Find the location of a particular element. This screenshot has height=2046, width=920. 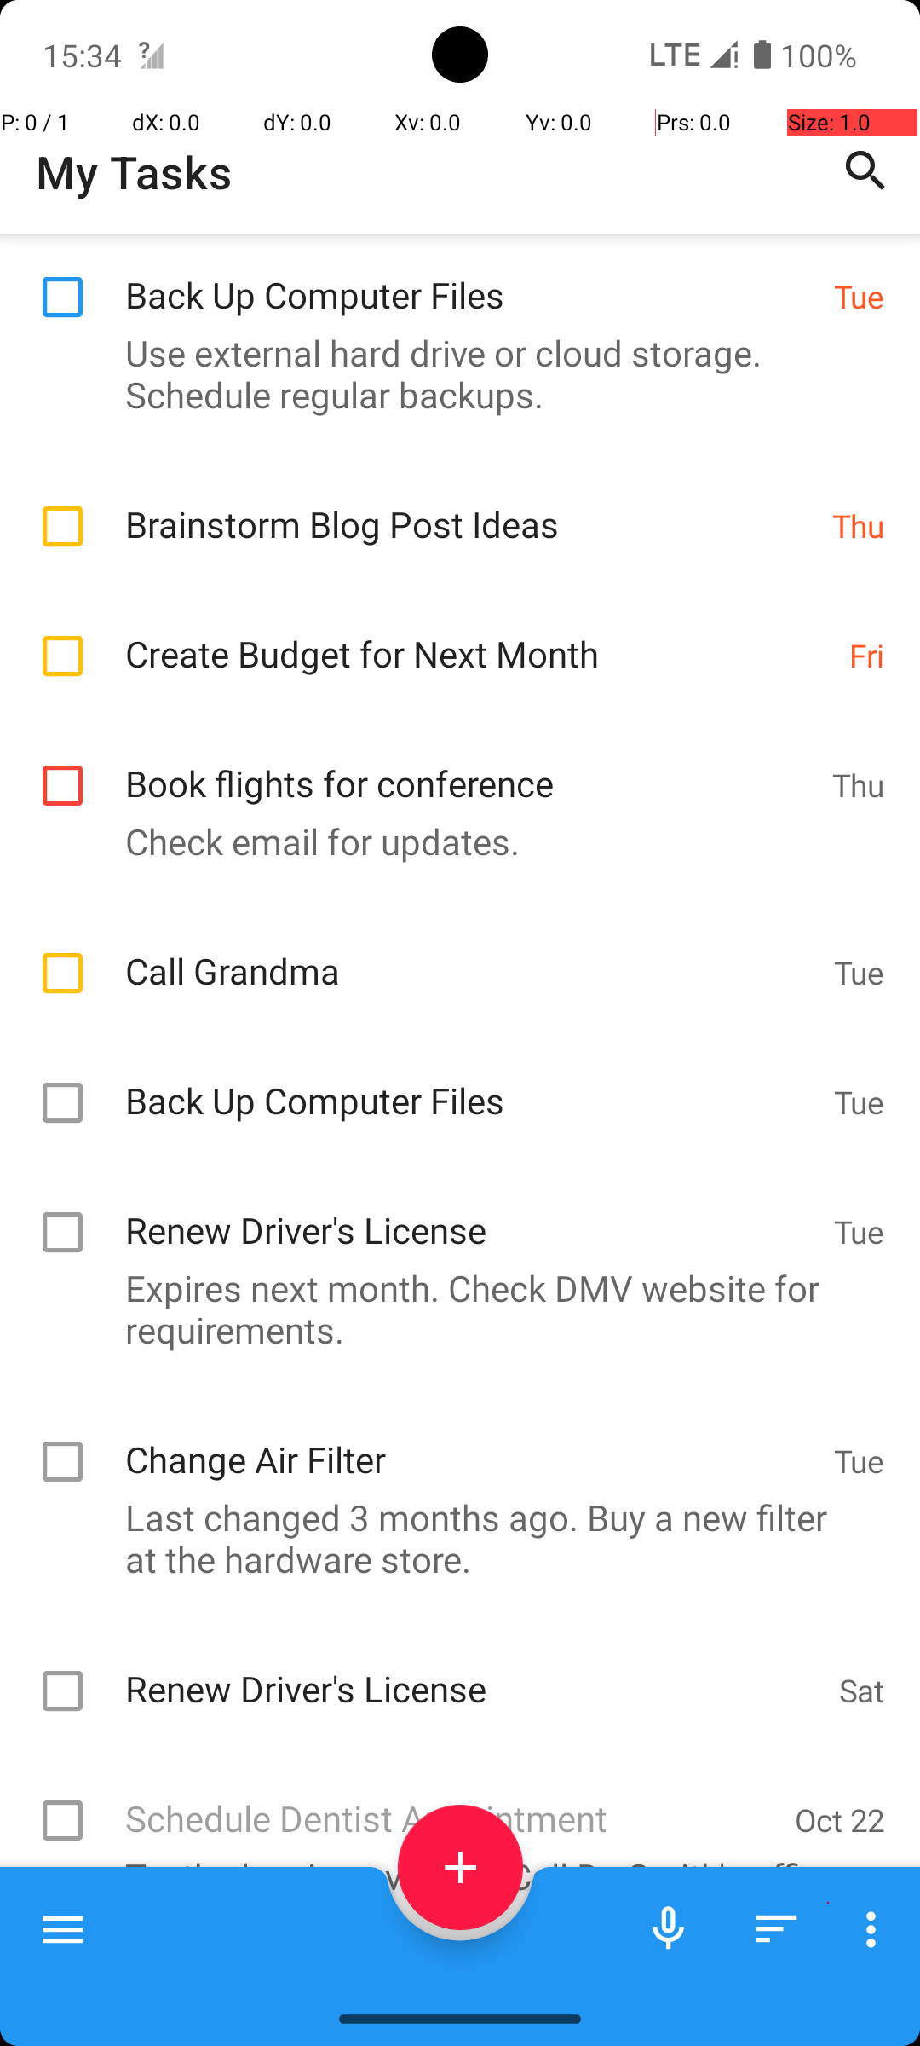

Use external hard drive or cloud storage. Schedule regular backups. is located at coordinates (451, 373).